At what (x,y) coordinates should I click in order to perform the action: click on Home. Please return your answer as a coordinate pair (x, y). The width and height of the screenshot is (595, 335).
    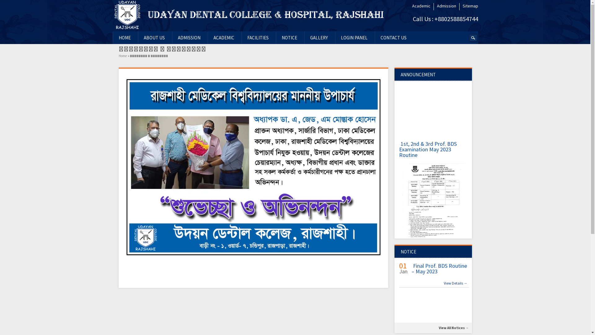
    Looking at the image, I should click on (122, 58).